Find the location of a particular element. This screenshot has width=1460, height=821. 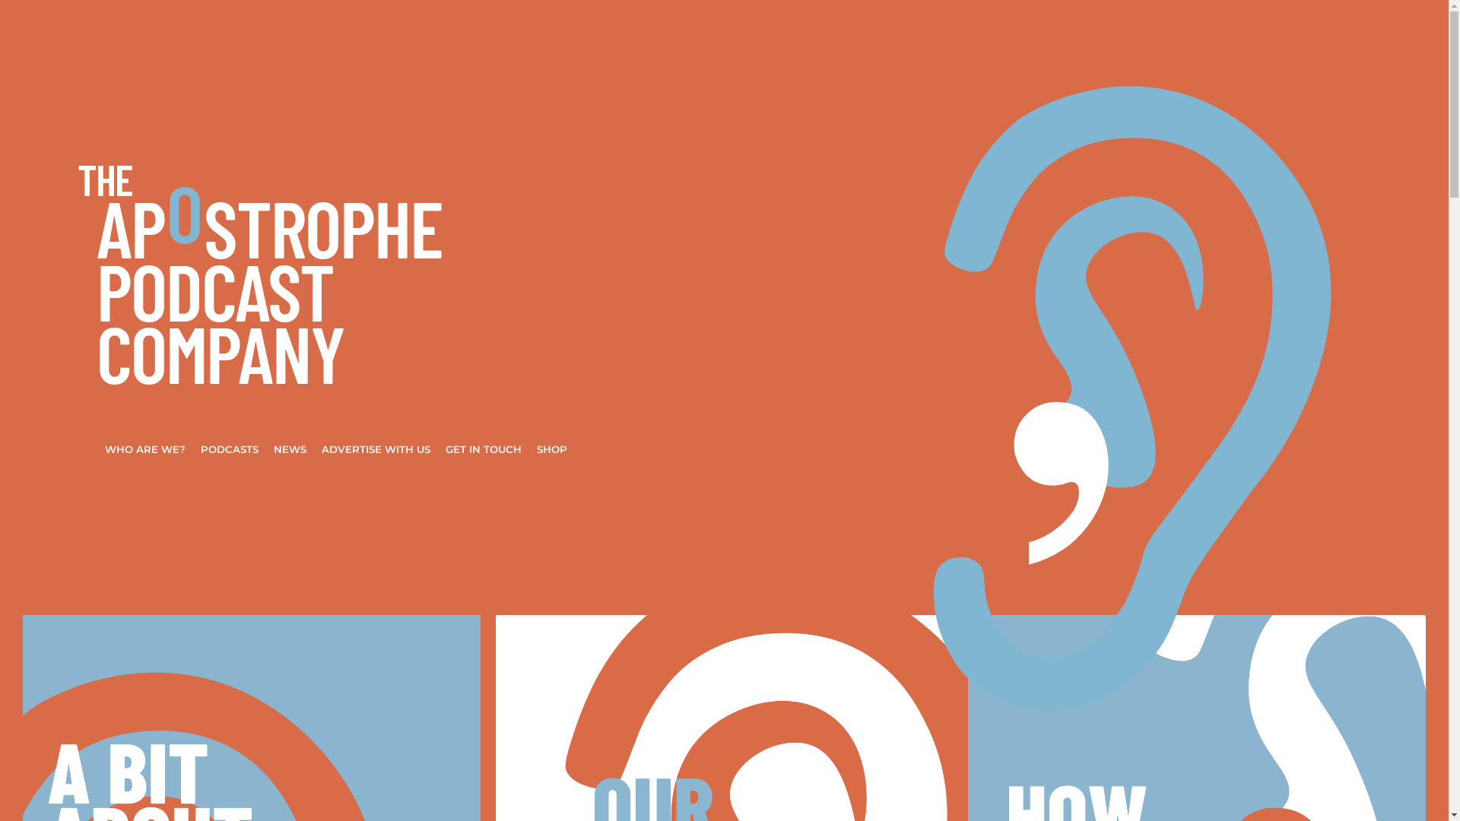

ADVERTISE WITH US is located at coordinates (376, 449).